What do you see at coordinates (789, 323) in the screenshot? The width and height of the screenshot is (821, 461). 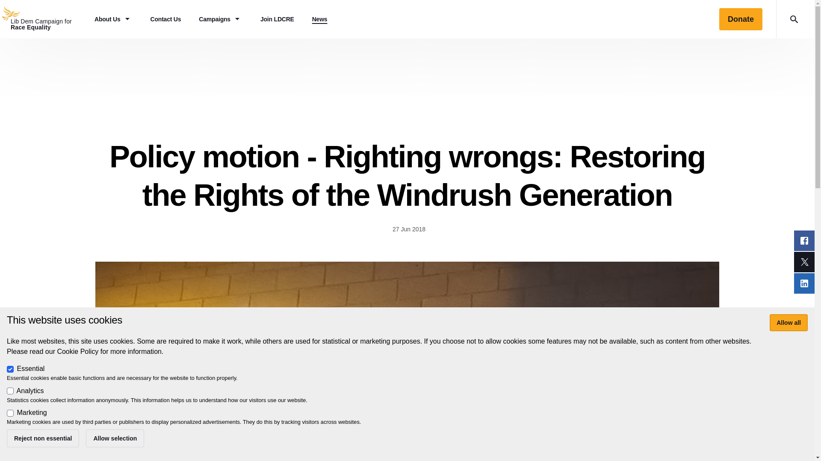 I see `Allow all` at bounding box center [789, 323].